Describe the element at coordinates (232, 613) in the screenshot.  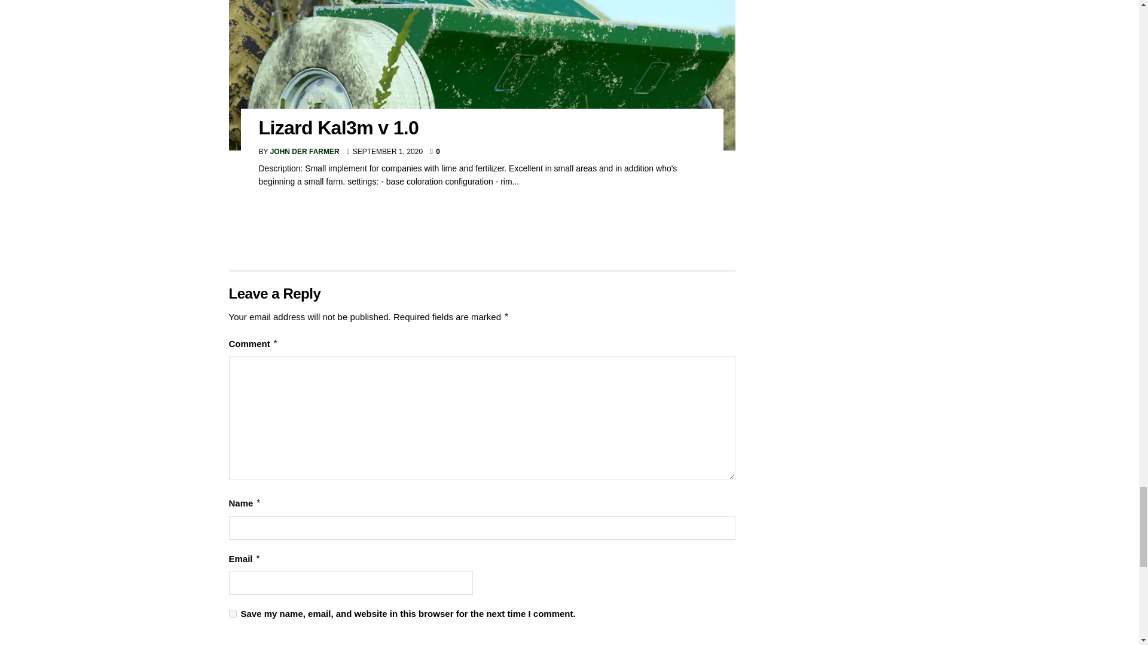
I see `yes` at that location.